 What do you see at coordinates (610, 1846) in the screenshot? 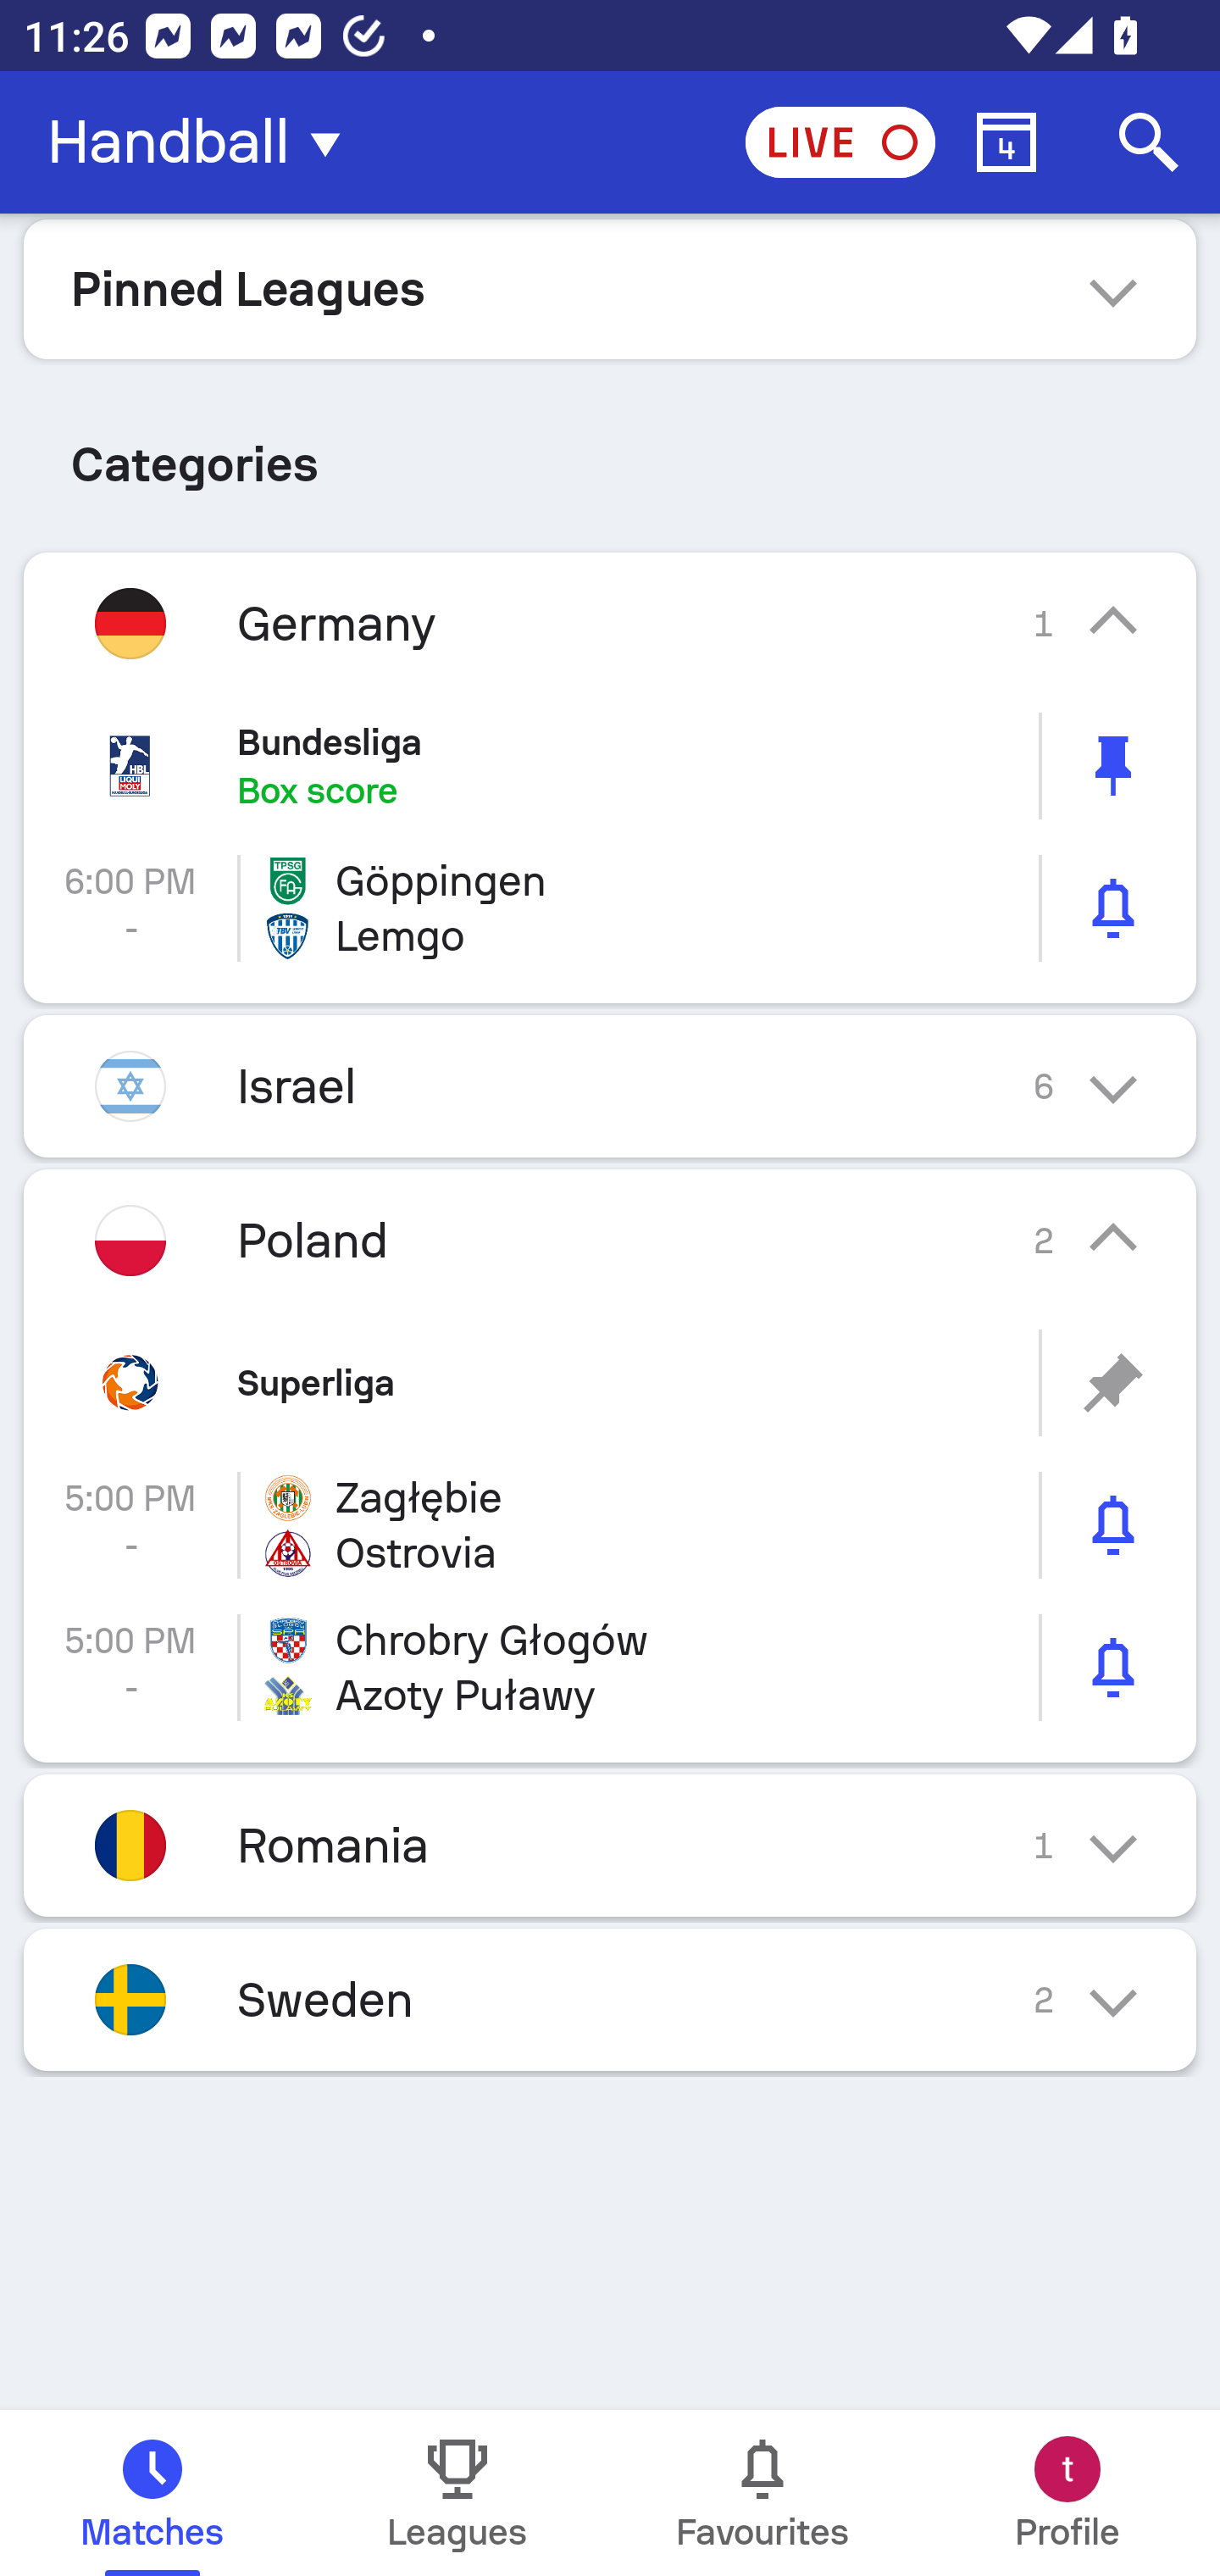
I see `Romania 1` at bounding box center [610, 1846].